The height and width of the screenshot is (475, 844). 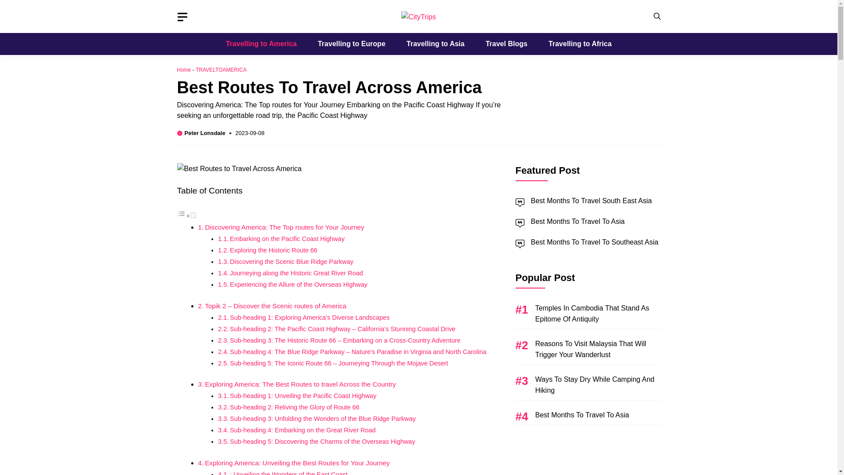 What do you see at coordinates (288, 473) in the screenshot?
I see `: Unveiling the Wonders of the East Coast` at bounding box center [288, 473].